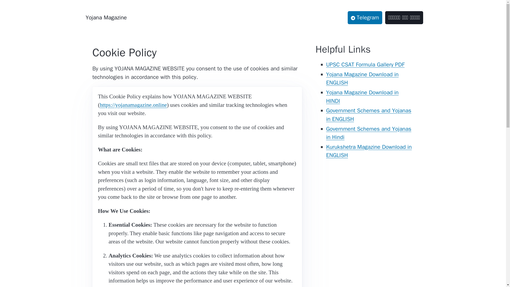 Image resolution: width=510 pixels, height=287 pixels. What do you see at coordinates (106, 18) in the screenshot?
I see `Yojana Magazine` at bounding box center [106, 18].